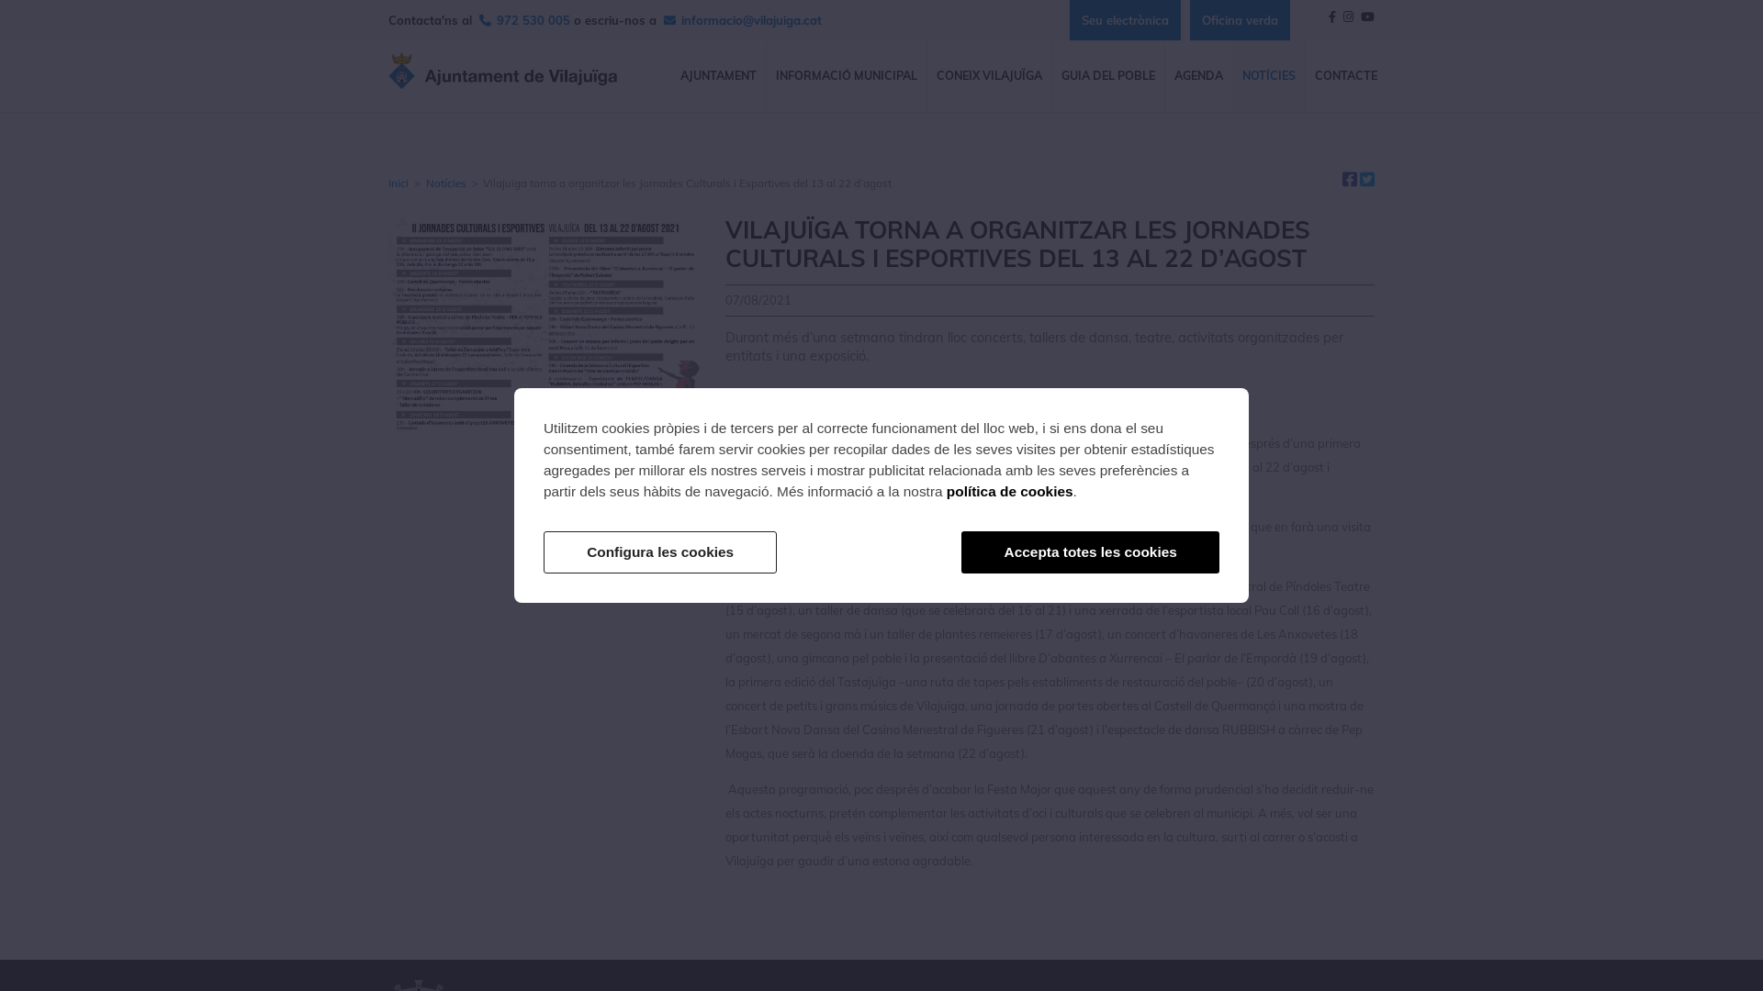  Describe the element at coordinates (401, 184) in the screenshot. I see `Inici` at that location.